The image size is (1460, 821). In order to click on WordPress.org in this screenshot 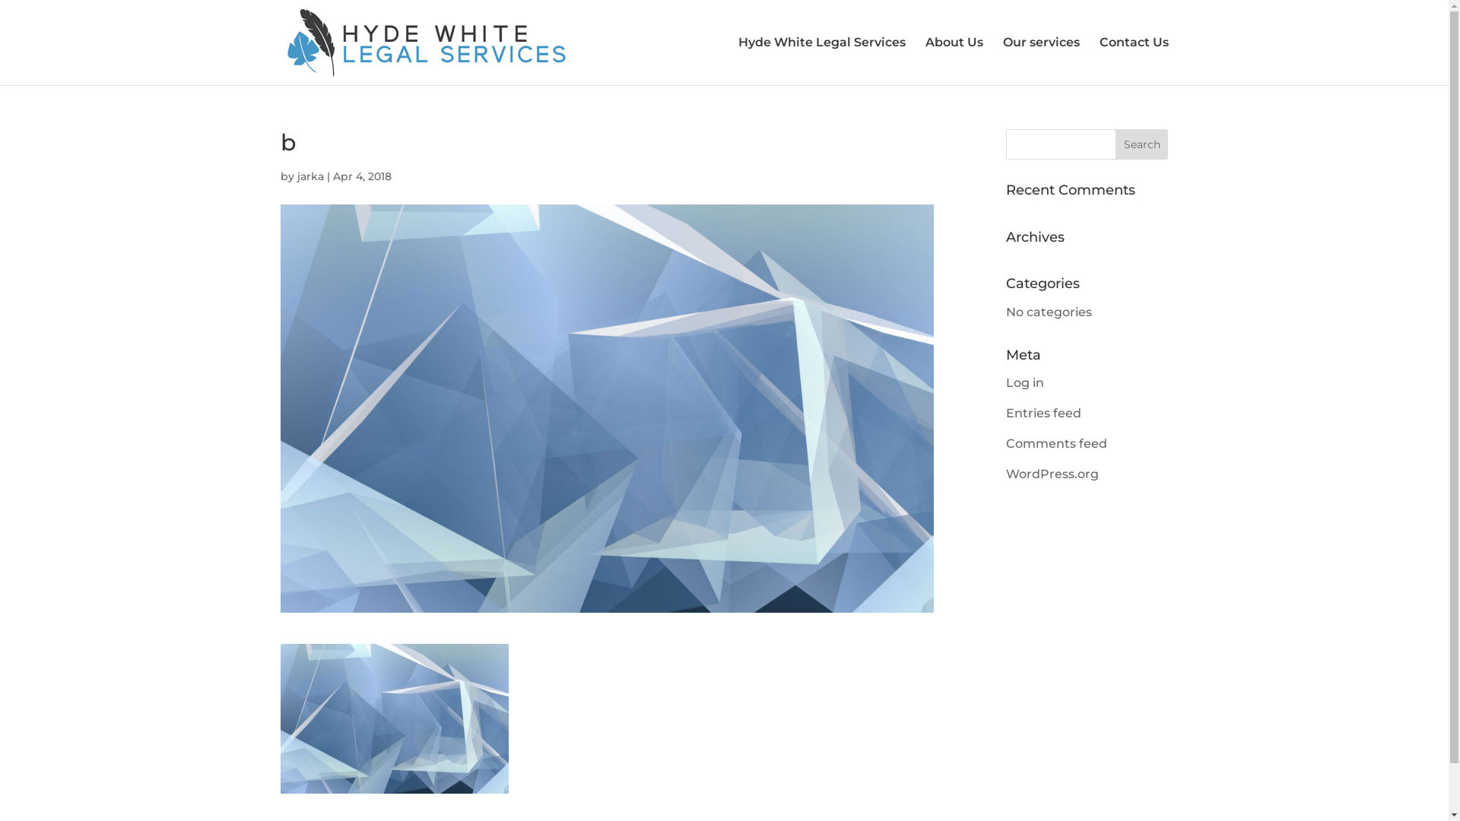, I will do `click(1052, 474)`.